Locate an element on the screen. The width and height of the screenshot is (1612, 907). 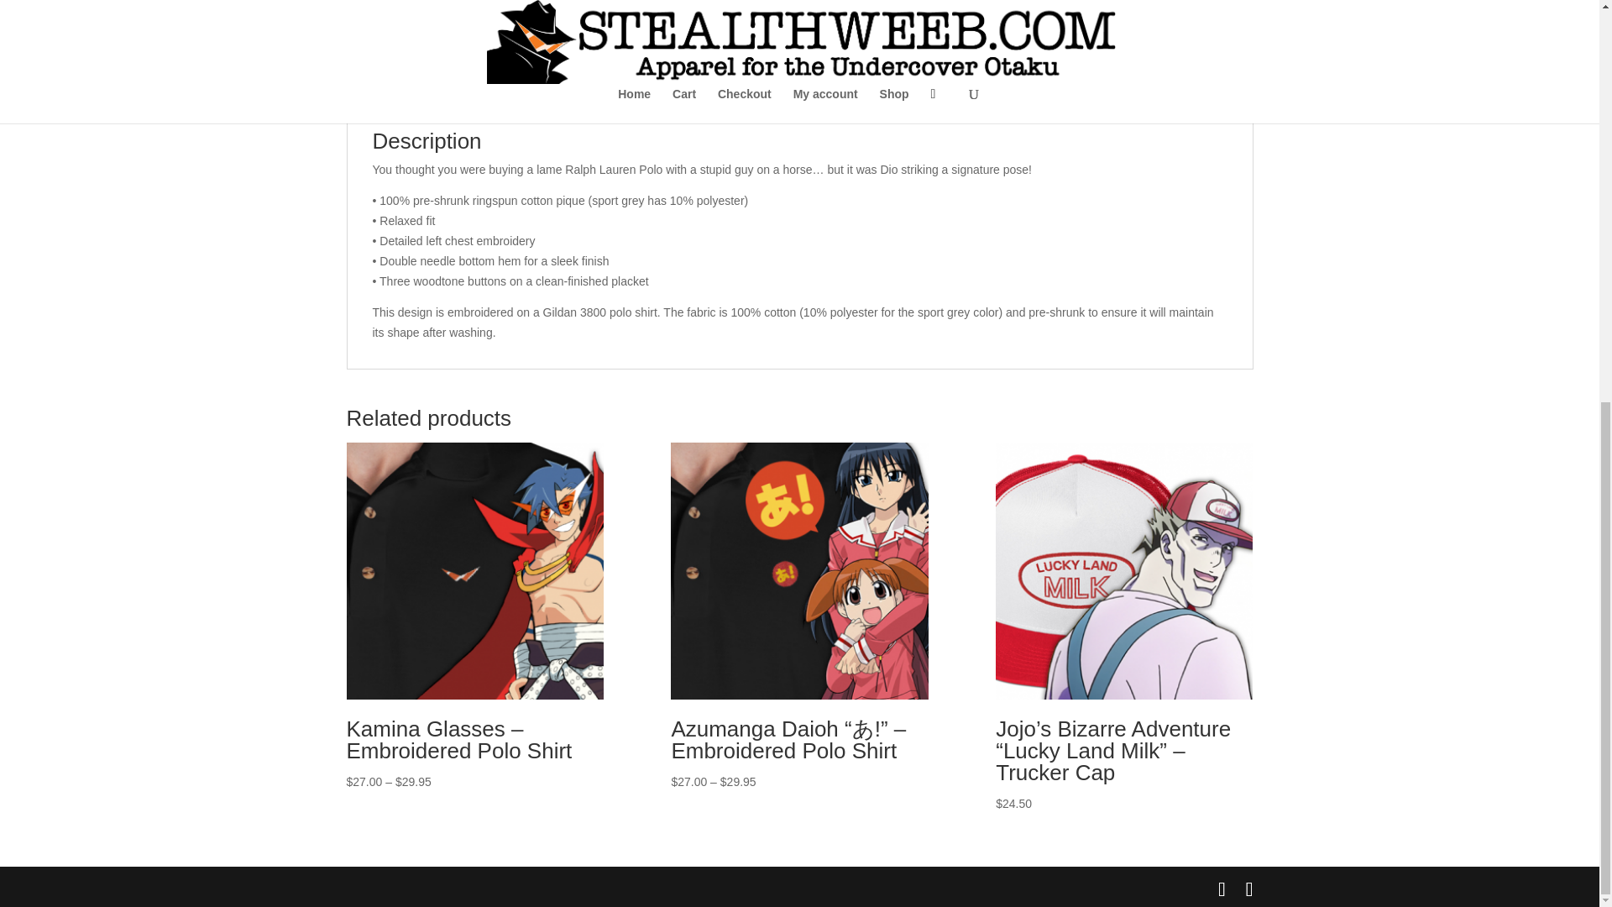
Next is located at coordinates (777, 2).